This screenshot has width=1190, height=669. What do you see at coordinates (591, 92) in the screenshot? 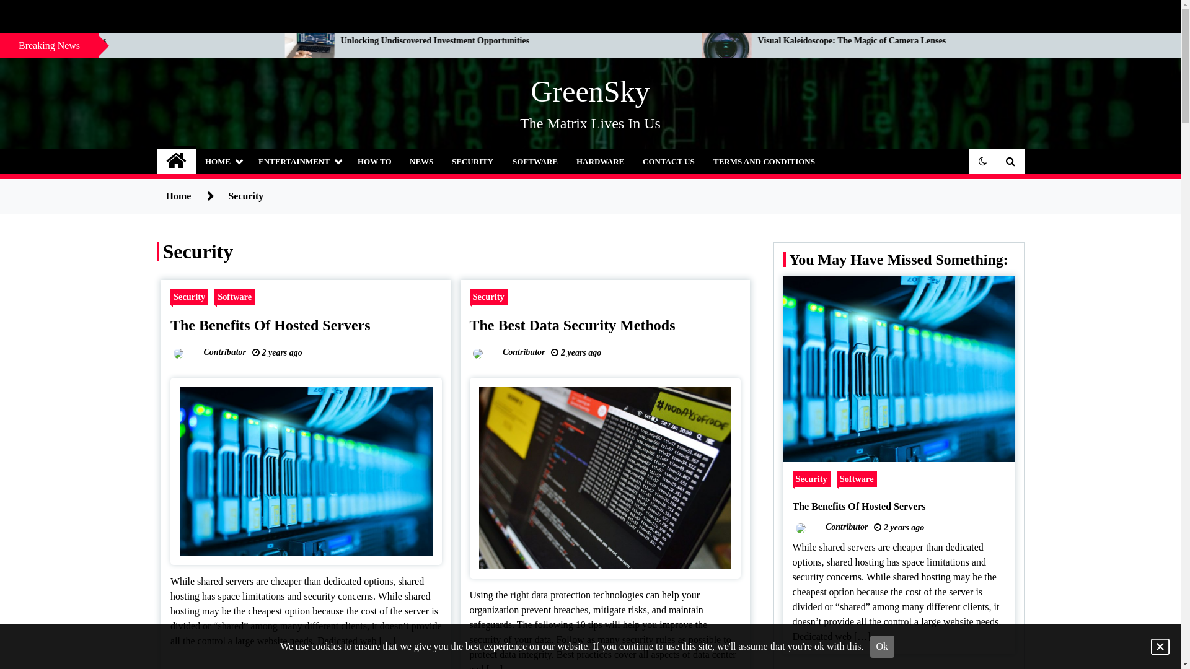
I see `GreenSky` at bounding box center [591, 92].